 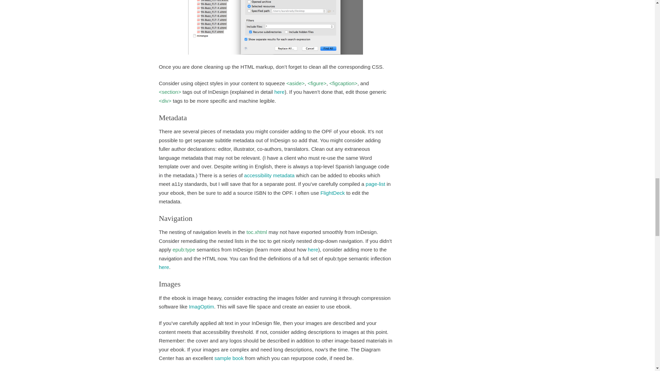 I want to click on here, so click(x=313, y=249).